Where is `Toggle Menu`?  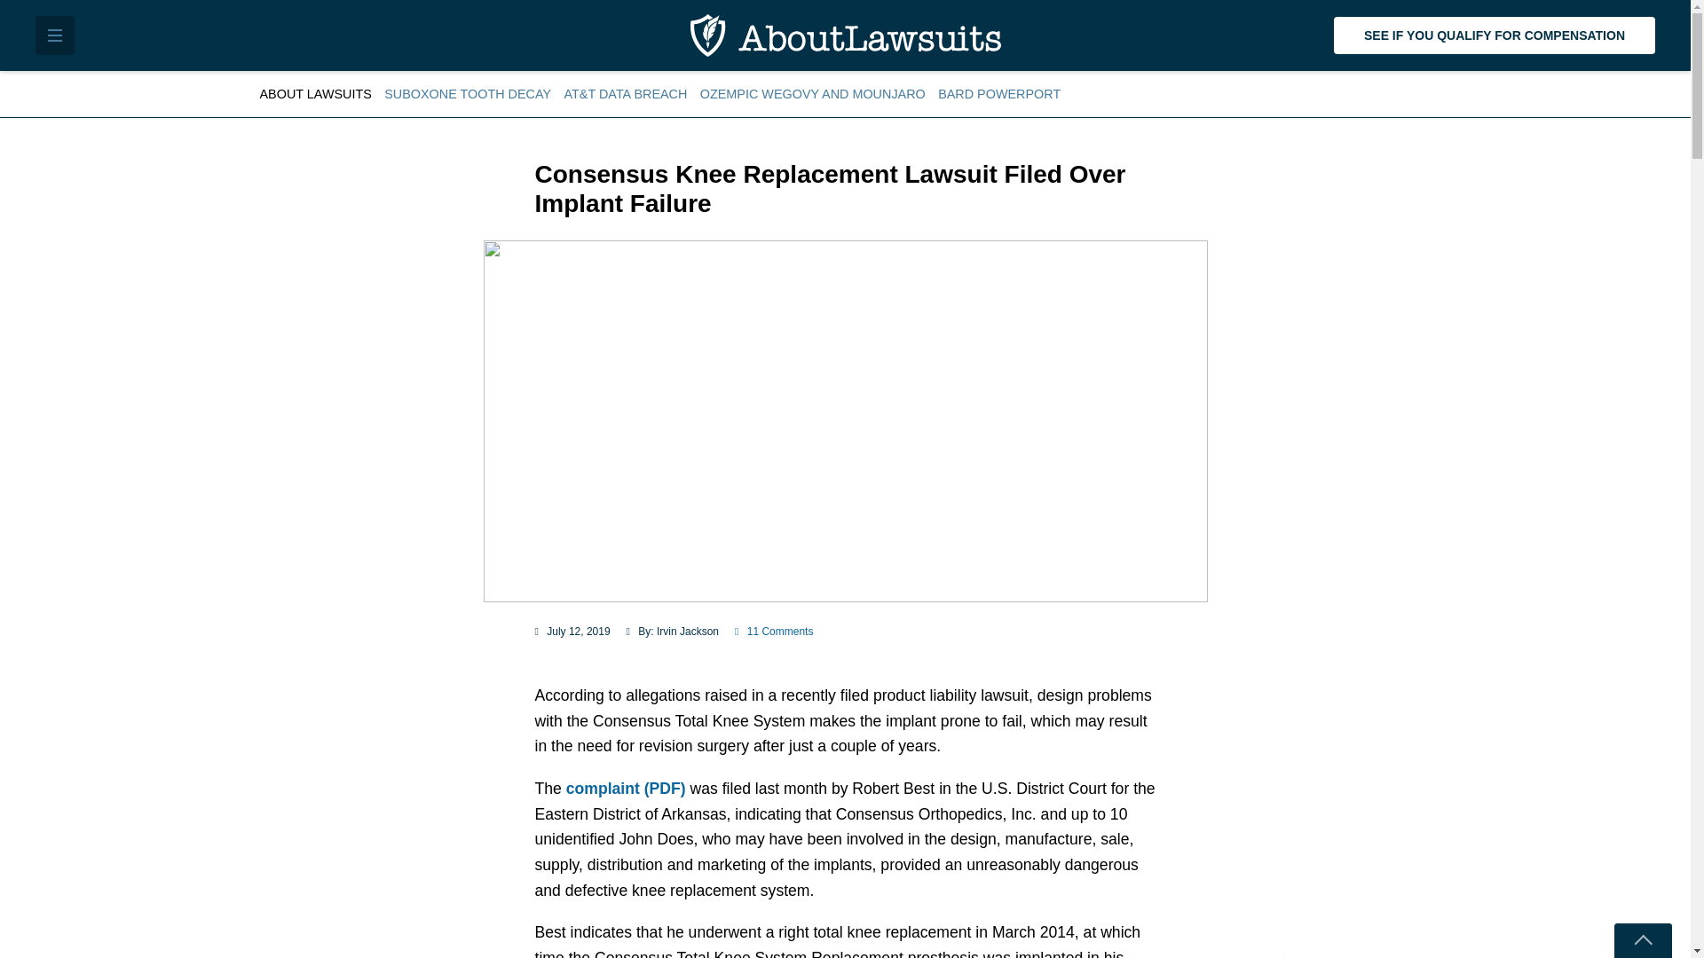 Toggle Menu is located at coordinates (55, 35).